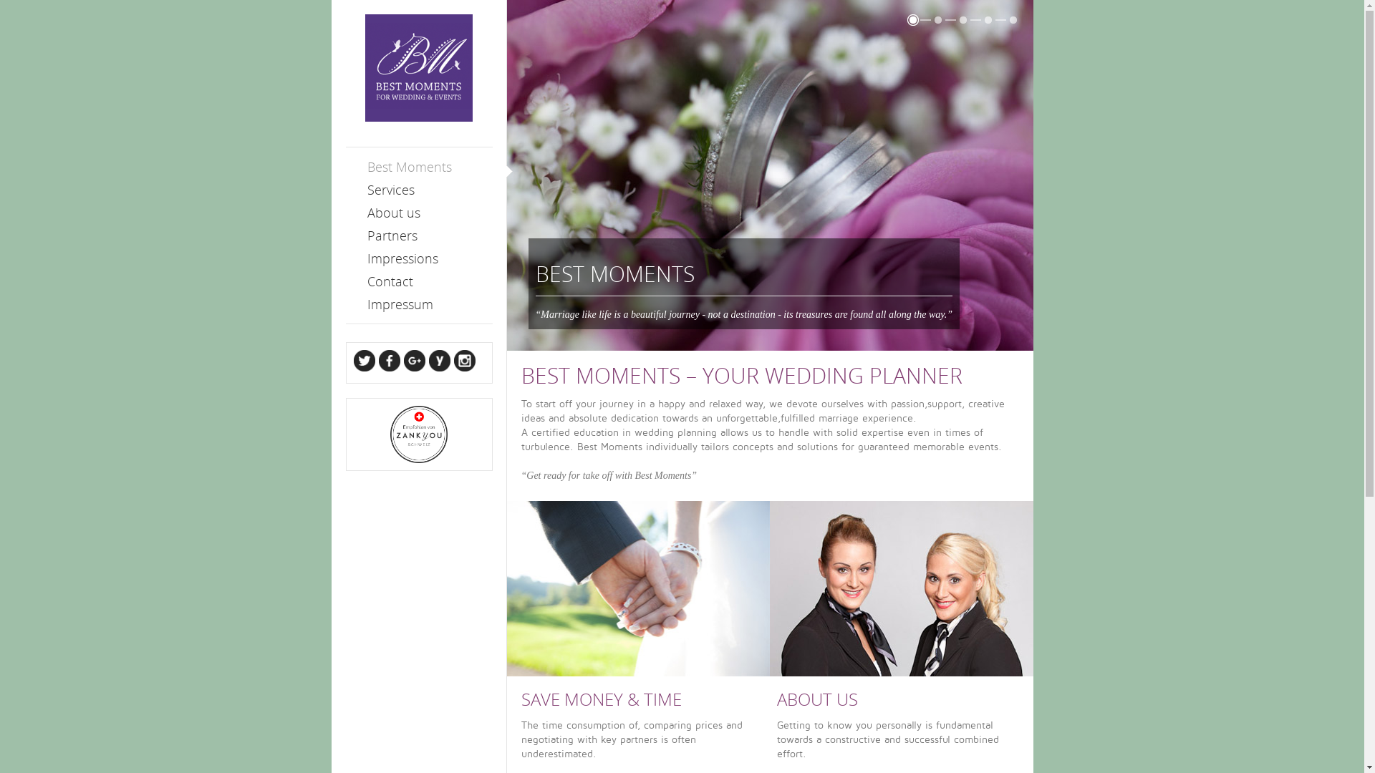  I want to click on  , so click(418, 81).